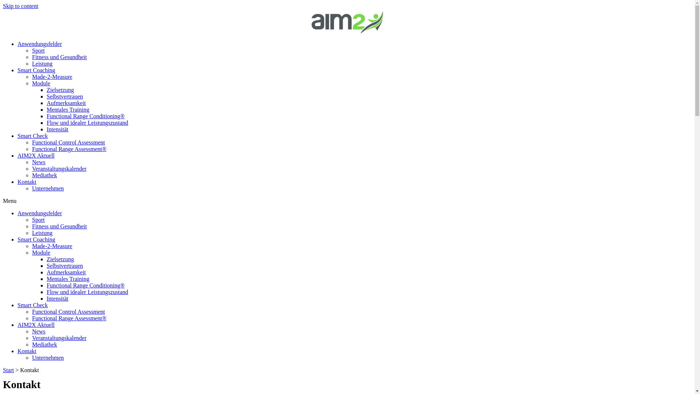 This screenshot has height=394, width=700. I want to click on Fitness und Gesundheit, so click(59, 226).